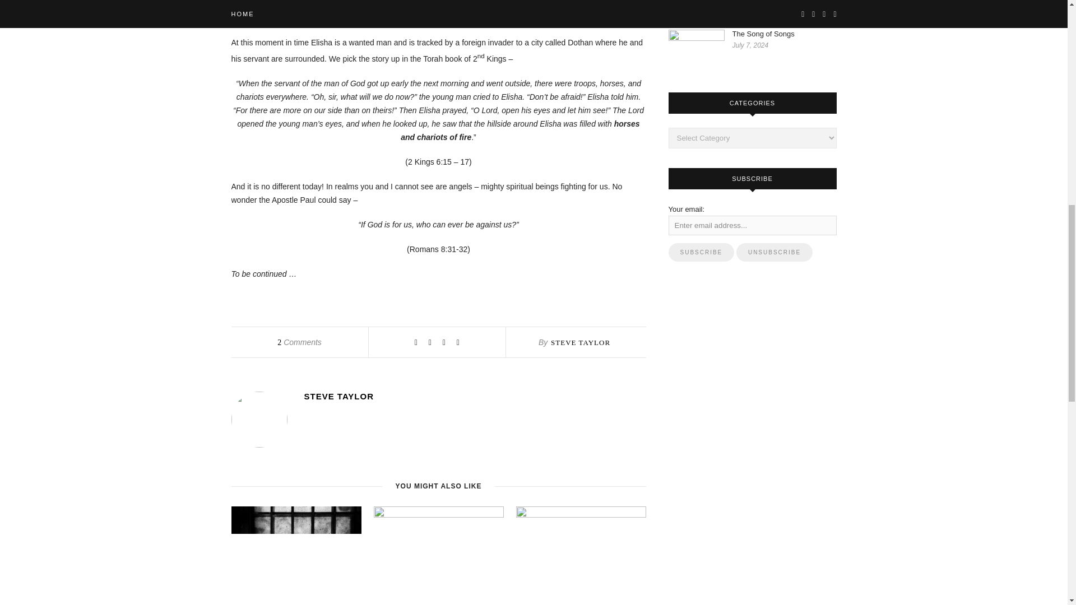  I want to click on 2 Comments, so click(299, 342).